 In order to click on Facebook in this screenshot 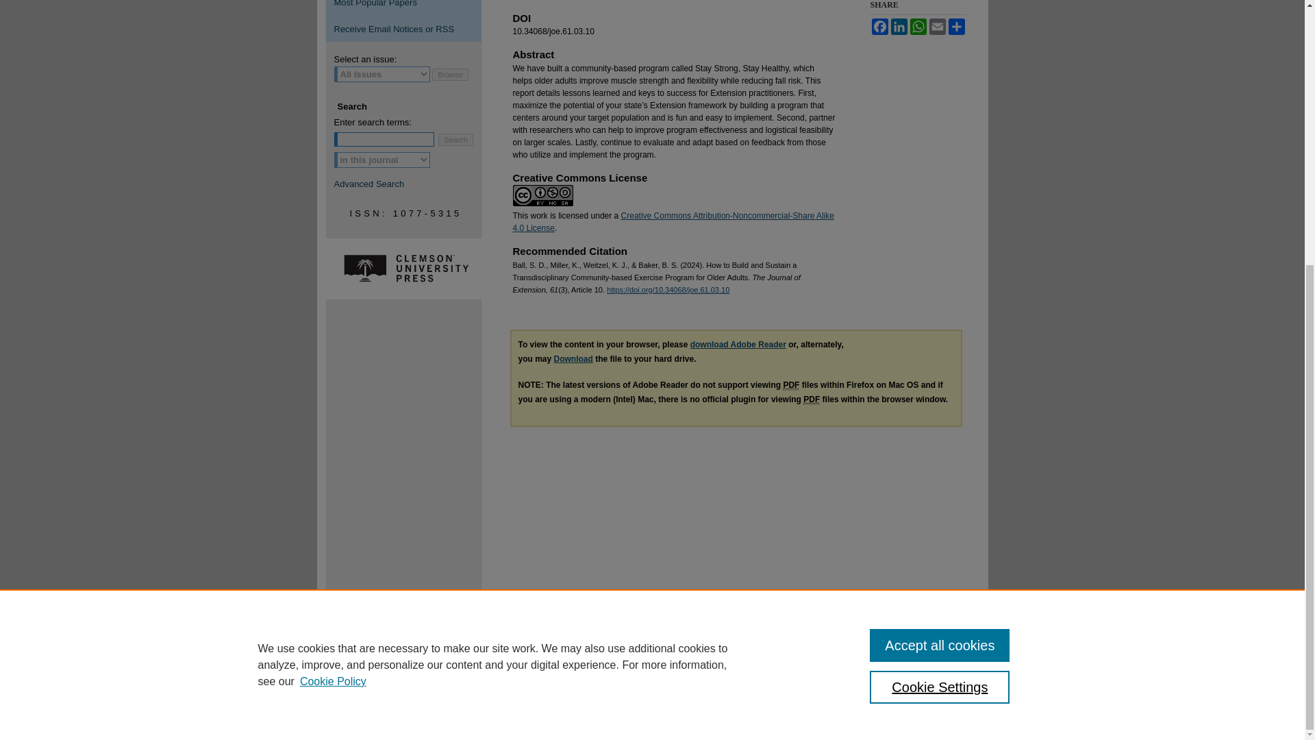, I will do `click(879, 26)`.